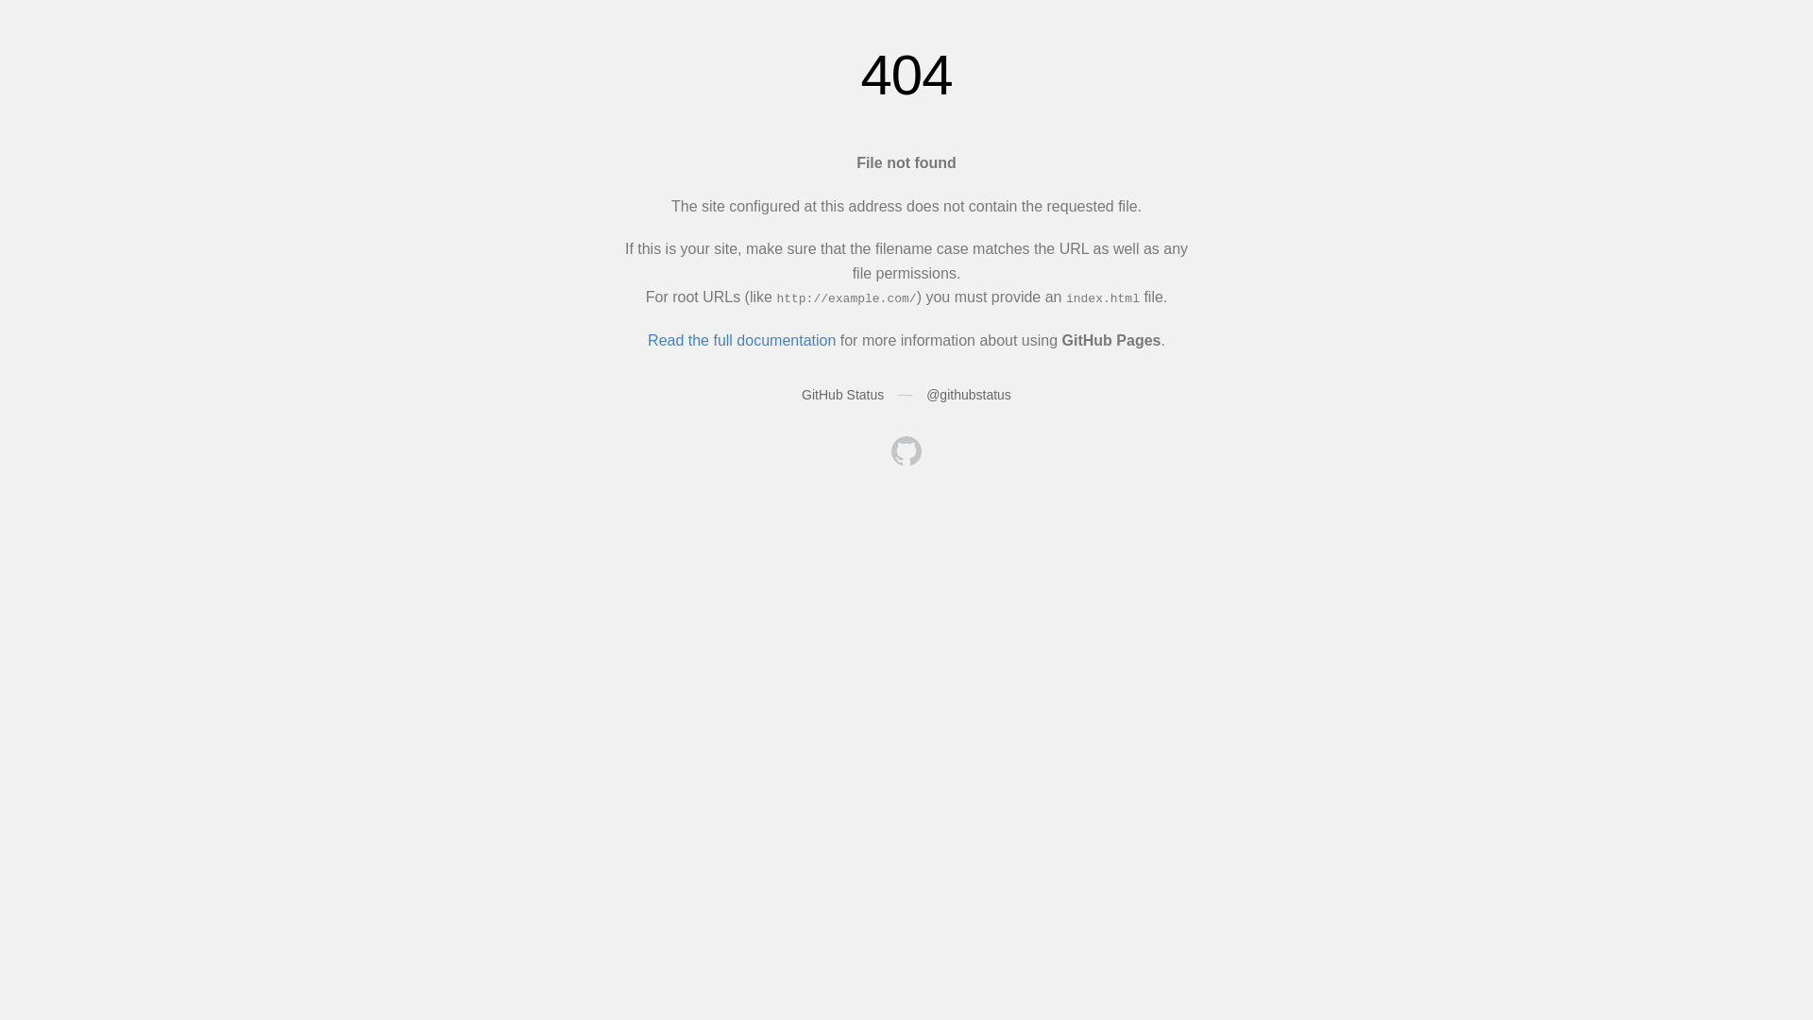 Image resolution: width=1813 pixels, height=1020 pixels. Describe the element at coordinates (969, 395) in the screenshot. I see `@githubstatus` at that location.